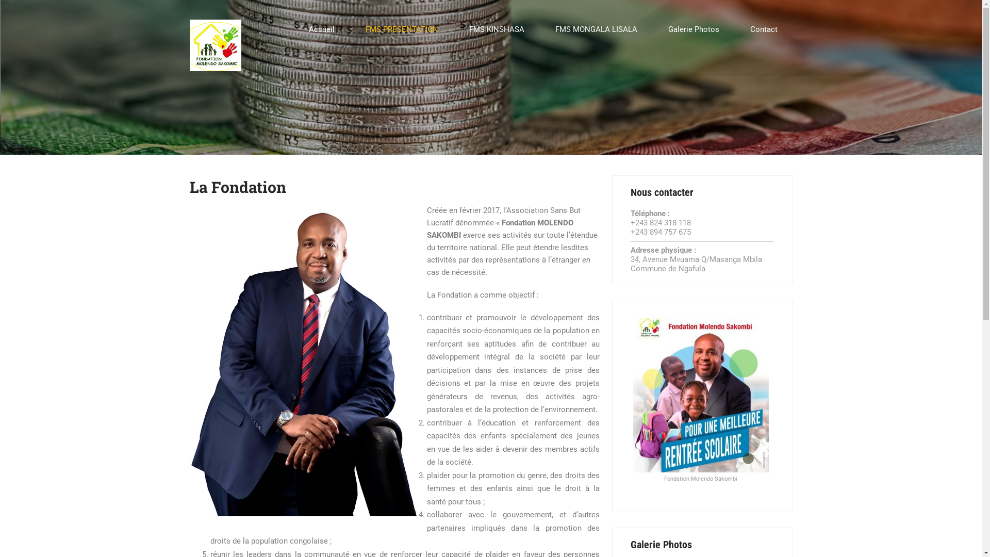 The width and height of the screenshot is (990, 557). What do you see at coordinates (216, 10) in the screenshot?
I see `Fondation Molendo Sakombi` at bounding box center [216, 10].